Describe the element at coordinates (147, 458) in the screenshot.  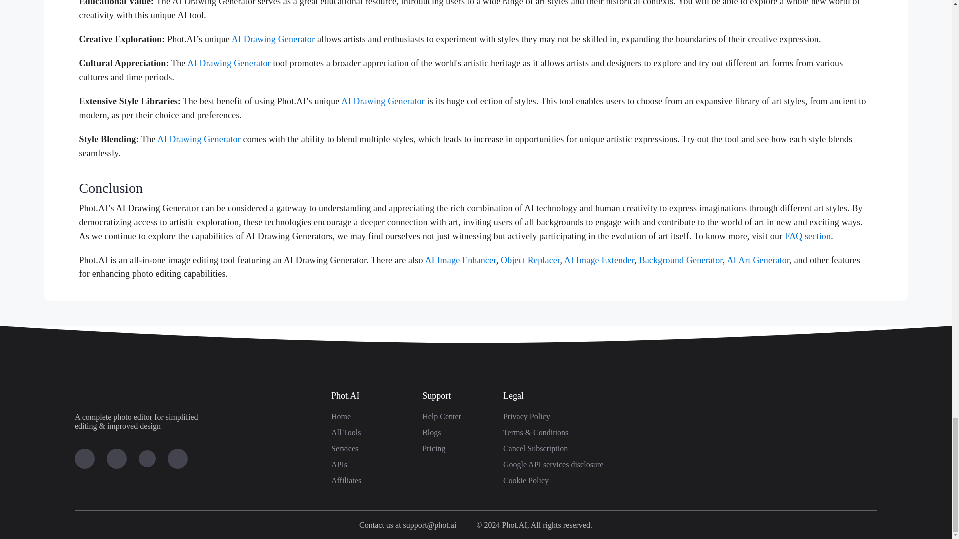
I see `Twitter link` at that location.